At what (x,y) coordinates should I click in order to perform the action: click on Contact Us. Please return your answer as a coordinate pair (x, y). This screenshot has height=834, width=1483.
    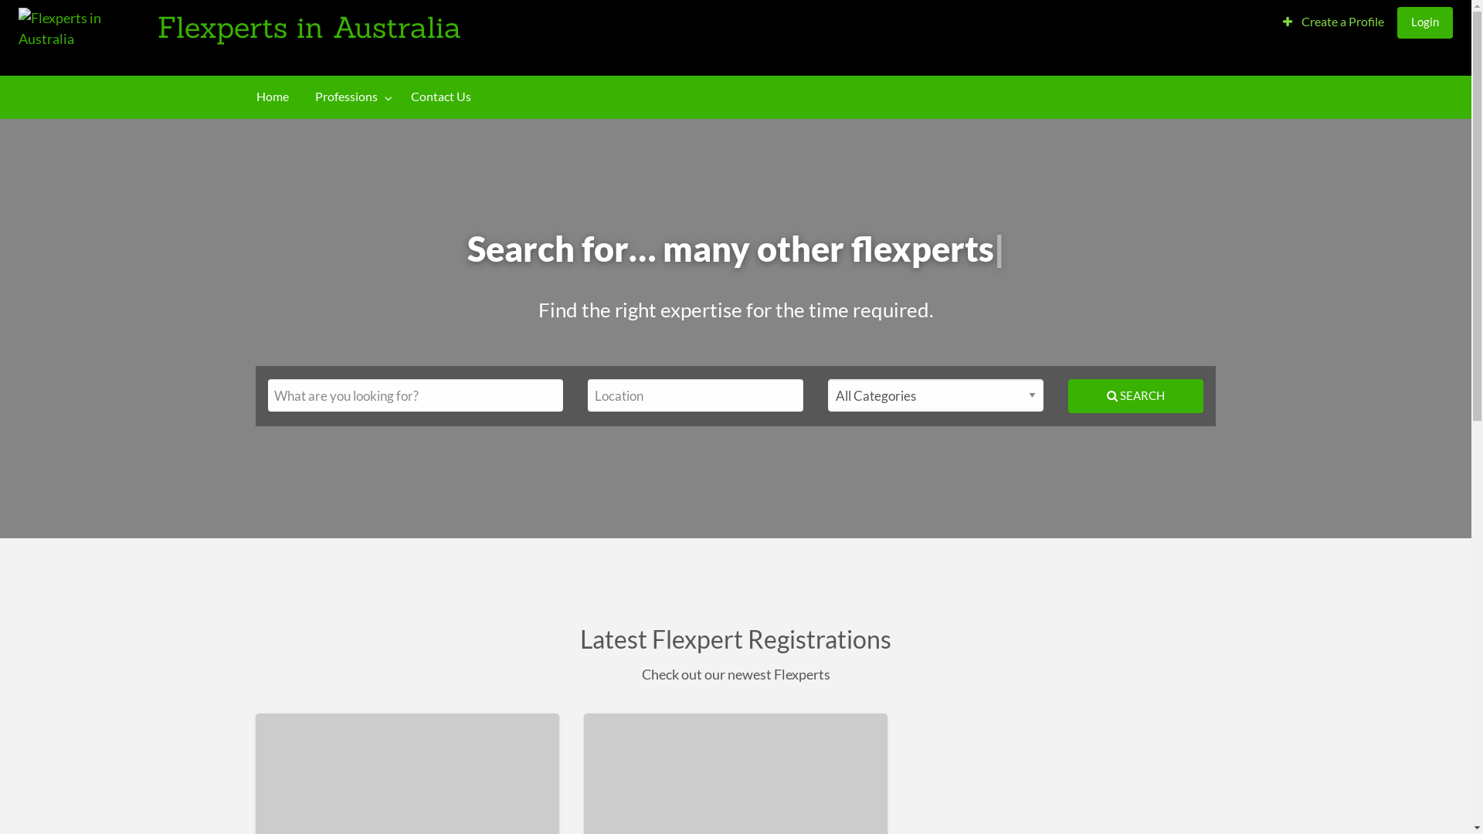
    Looking at the image, I should click on (440, 97).